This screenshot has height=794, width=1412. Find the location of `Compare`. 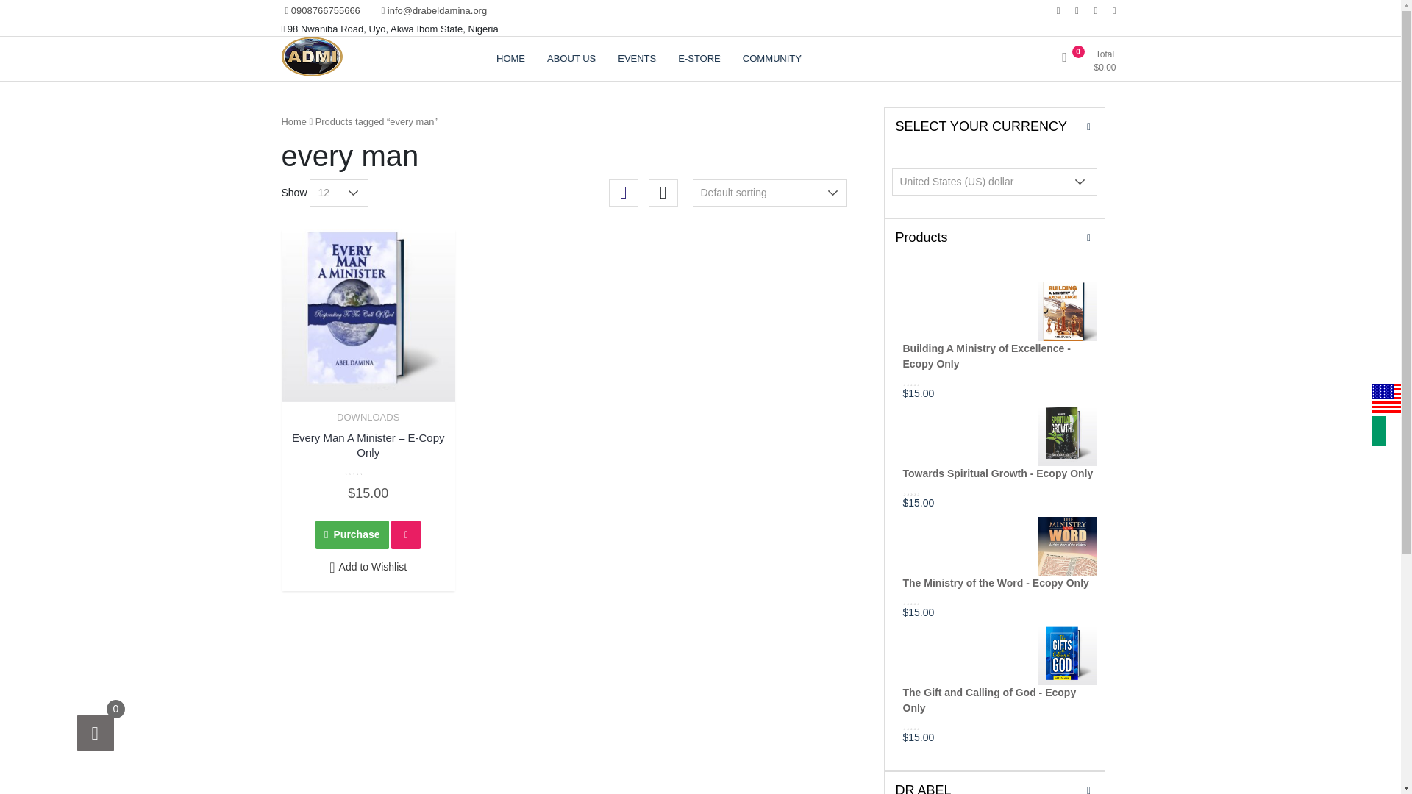

Compare is located at coordinates (406, 535).